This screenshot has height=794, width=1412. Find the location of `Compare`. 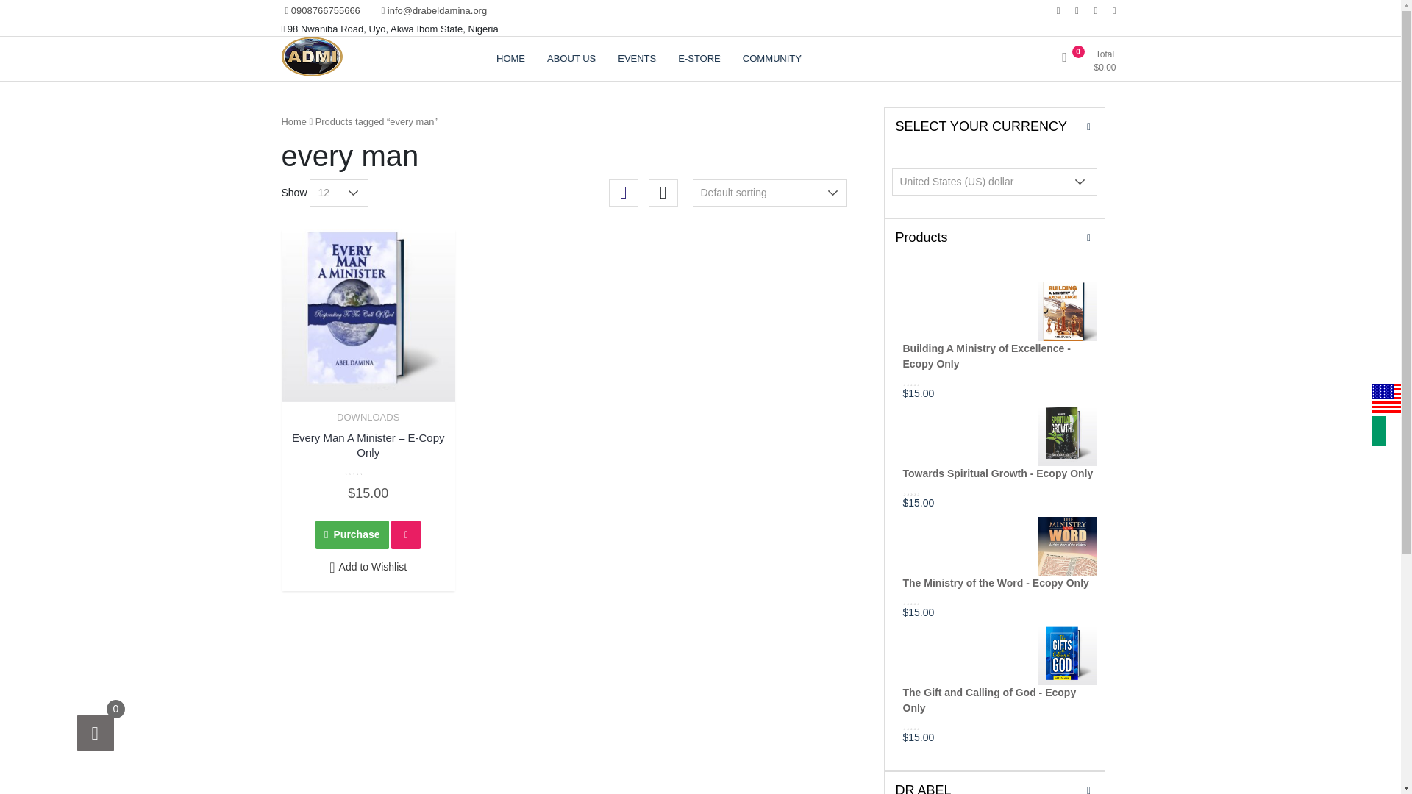

Compare is located at coordinates (406, 535).